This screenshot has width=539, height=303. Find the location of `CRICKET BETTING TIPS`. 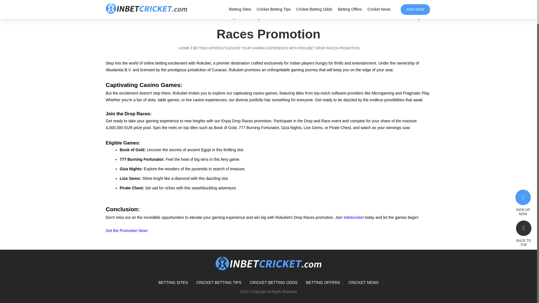

CRICKET BETTING TIPS is located at coordinates (219, 283).